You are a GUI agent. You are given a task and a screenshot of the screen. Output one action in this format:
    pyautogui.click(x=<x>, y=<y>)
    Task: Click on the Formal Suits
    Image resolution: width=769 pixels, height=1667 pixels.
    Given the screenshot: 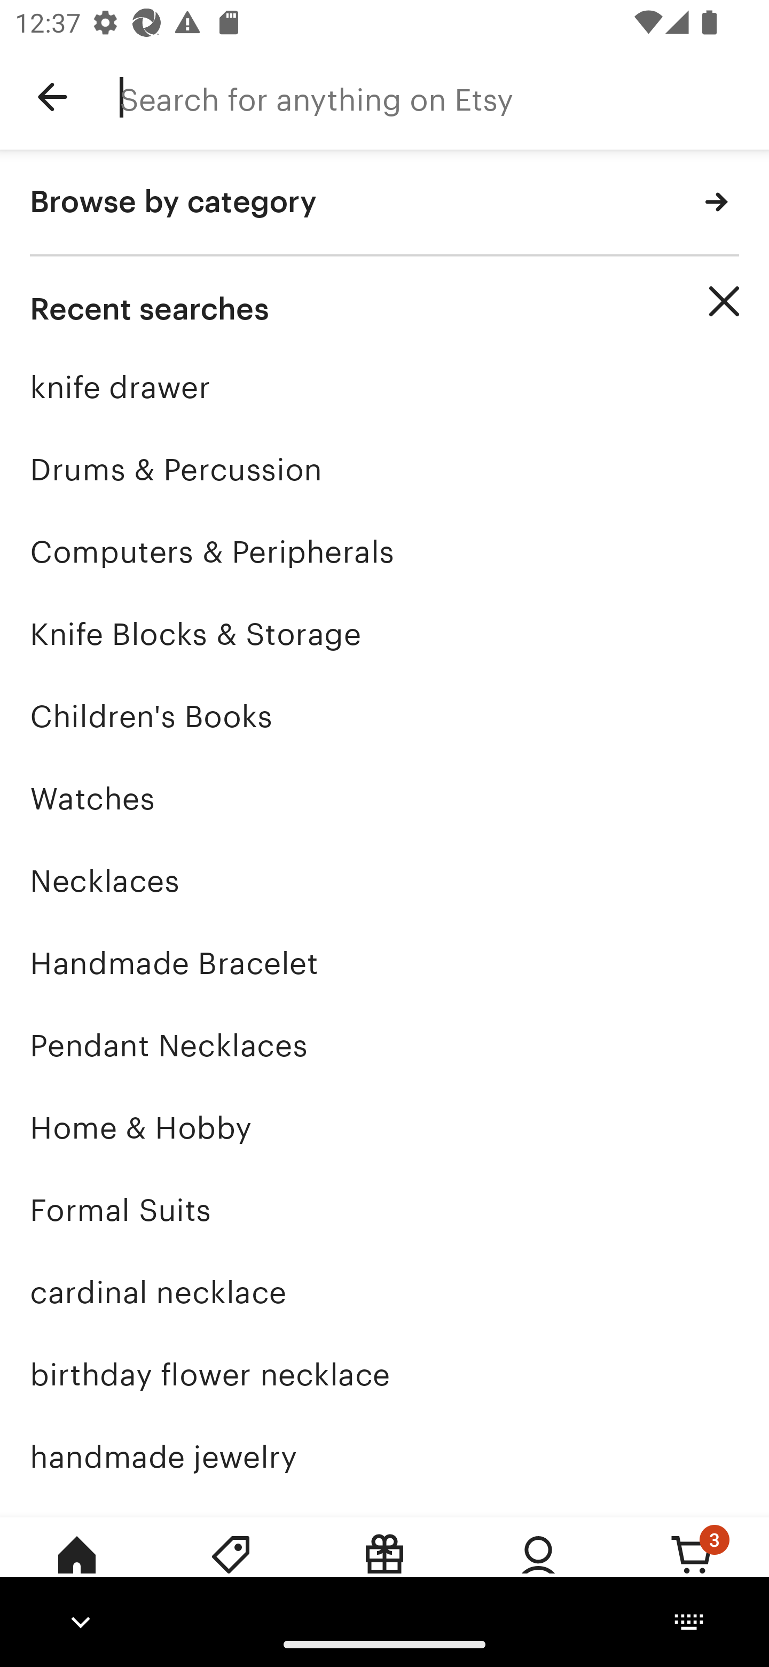 What is the action you would take?
    pyautogui.click(x=384, y=1210)
    